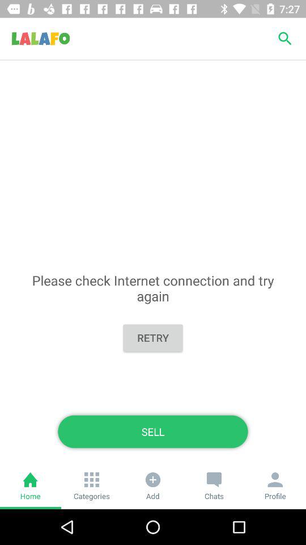 This screenshot has height=545, width=306. What do you see at coordinates (153, 431) in the screenshot?
I see `flip until sell item` at bounding box center [153, 431].